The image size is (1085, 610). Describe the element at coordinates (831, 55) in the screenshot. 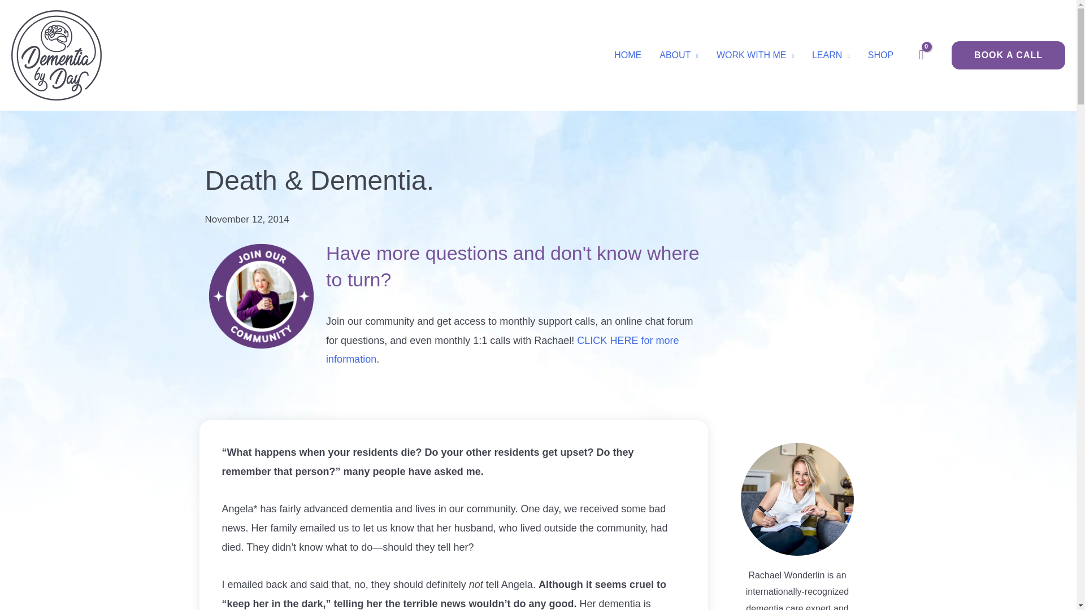

I see `LEARN` at that location.